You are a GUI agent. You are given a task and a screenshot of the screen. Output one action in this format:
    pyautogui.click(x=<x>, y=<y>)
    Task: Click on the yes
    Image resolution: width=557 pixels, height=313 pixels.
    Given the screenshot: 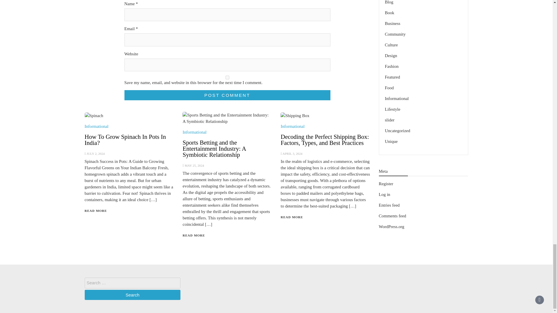 What is the action you would take?
    pyautogui.click(x=227, y=78)
    